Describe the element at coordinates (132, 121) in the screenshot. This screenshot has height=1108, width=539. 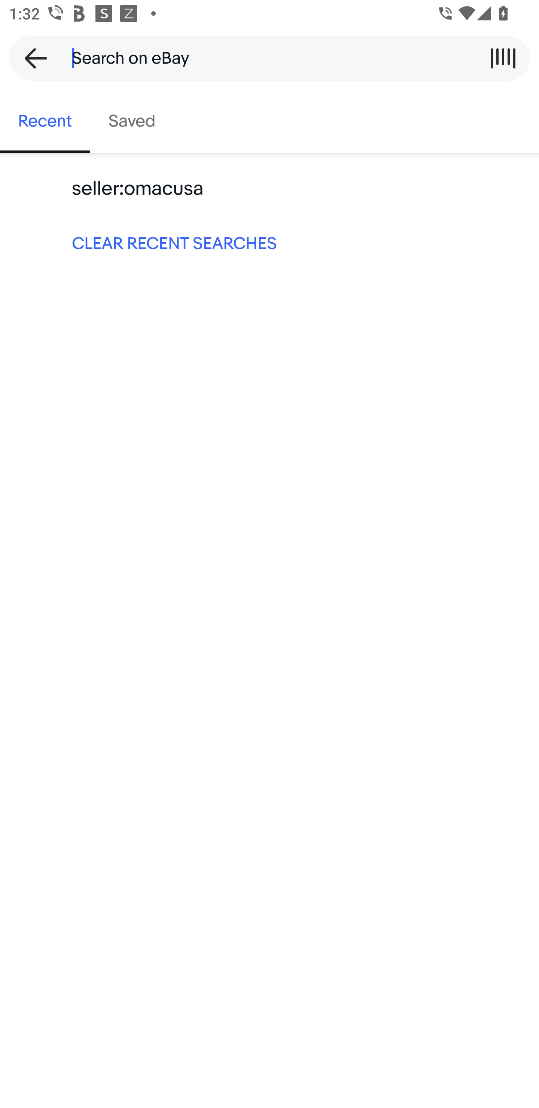
I see `Saved, tab 2 of 2 Saved` at that location.